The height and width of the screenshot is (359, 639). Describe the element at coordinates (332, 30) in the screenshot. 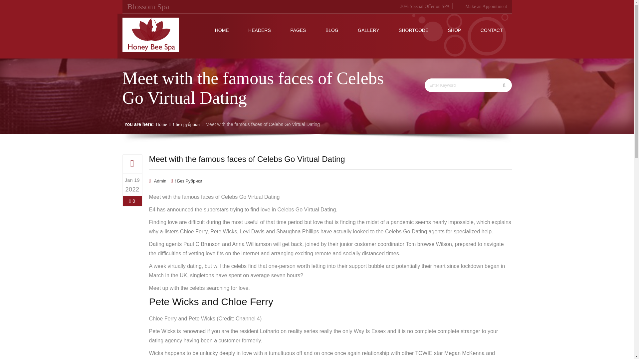

I see `BLOG` at that location.